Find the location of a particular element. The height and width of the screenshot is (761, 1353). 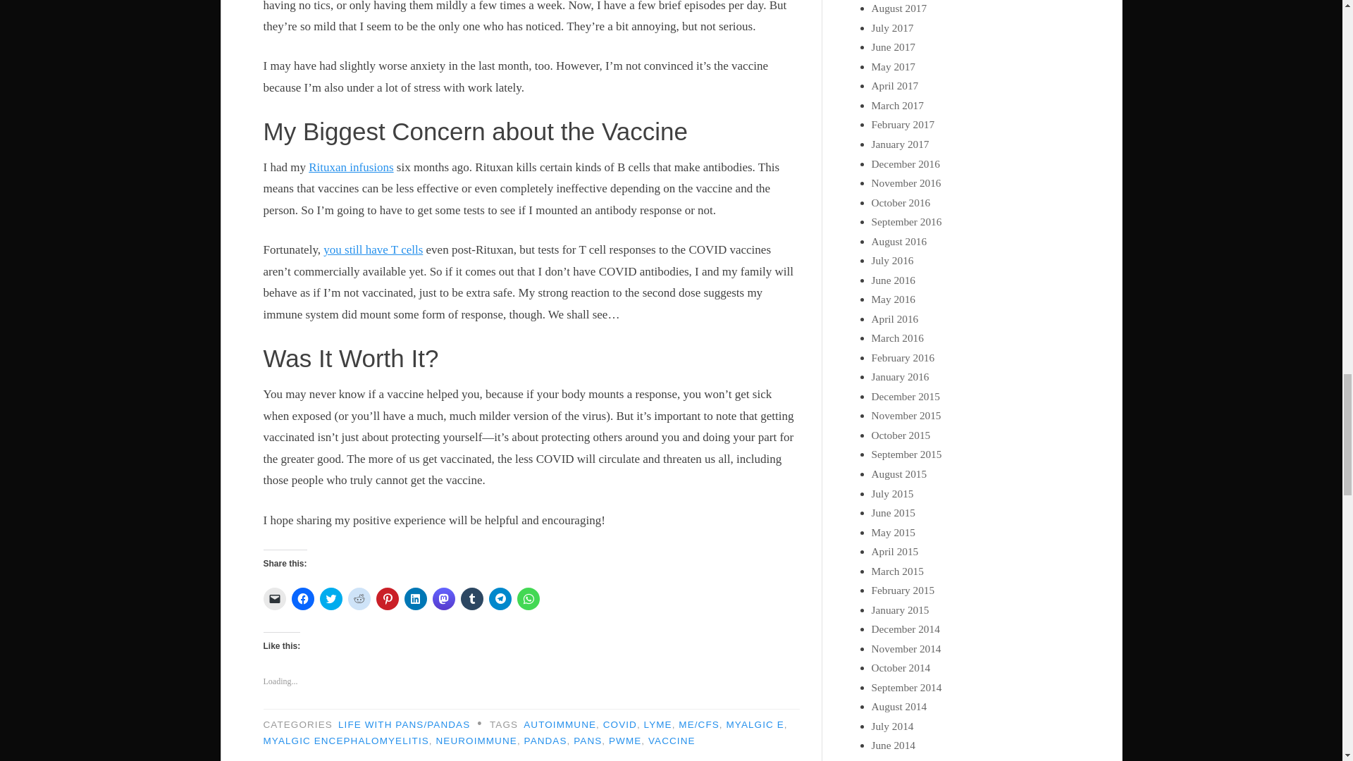

Click to share on Reddit is located at coordinates (359, 599).